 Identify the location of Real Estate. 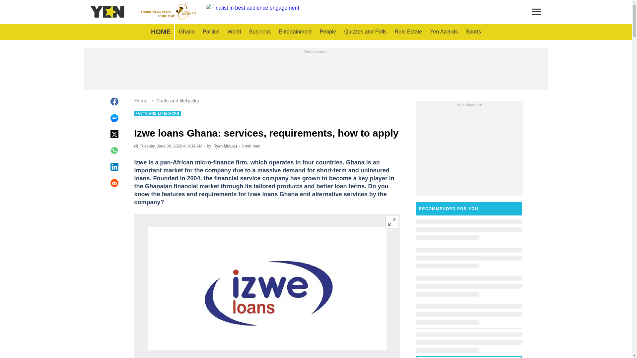
(365, 32).